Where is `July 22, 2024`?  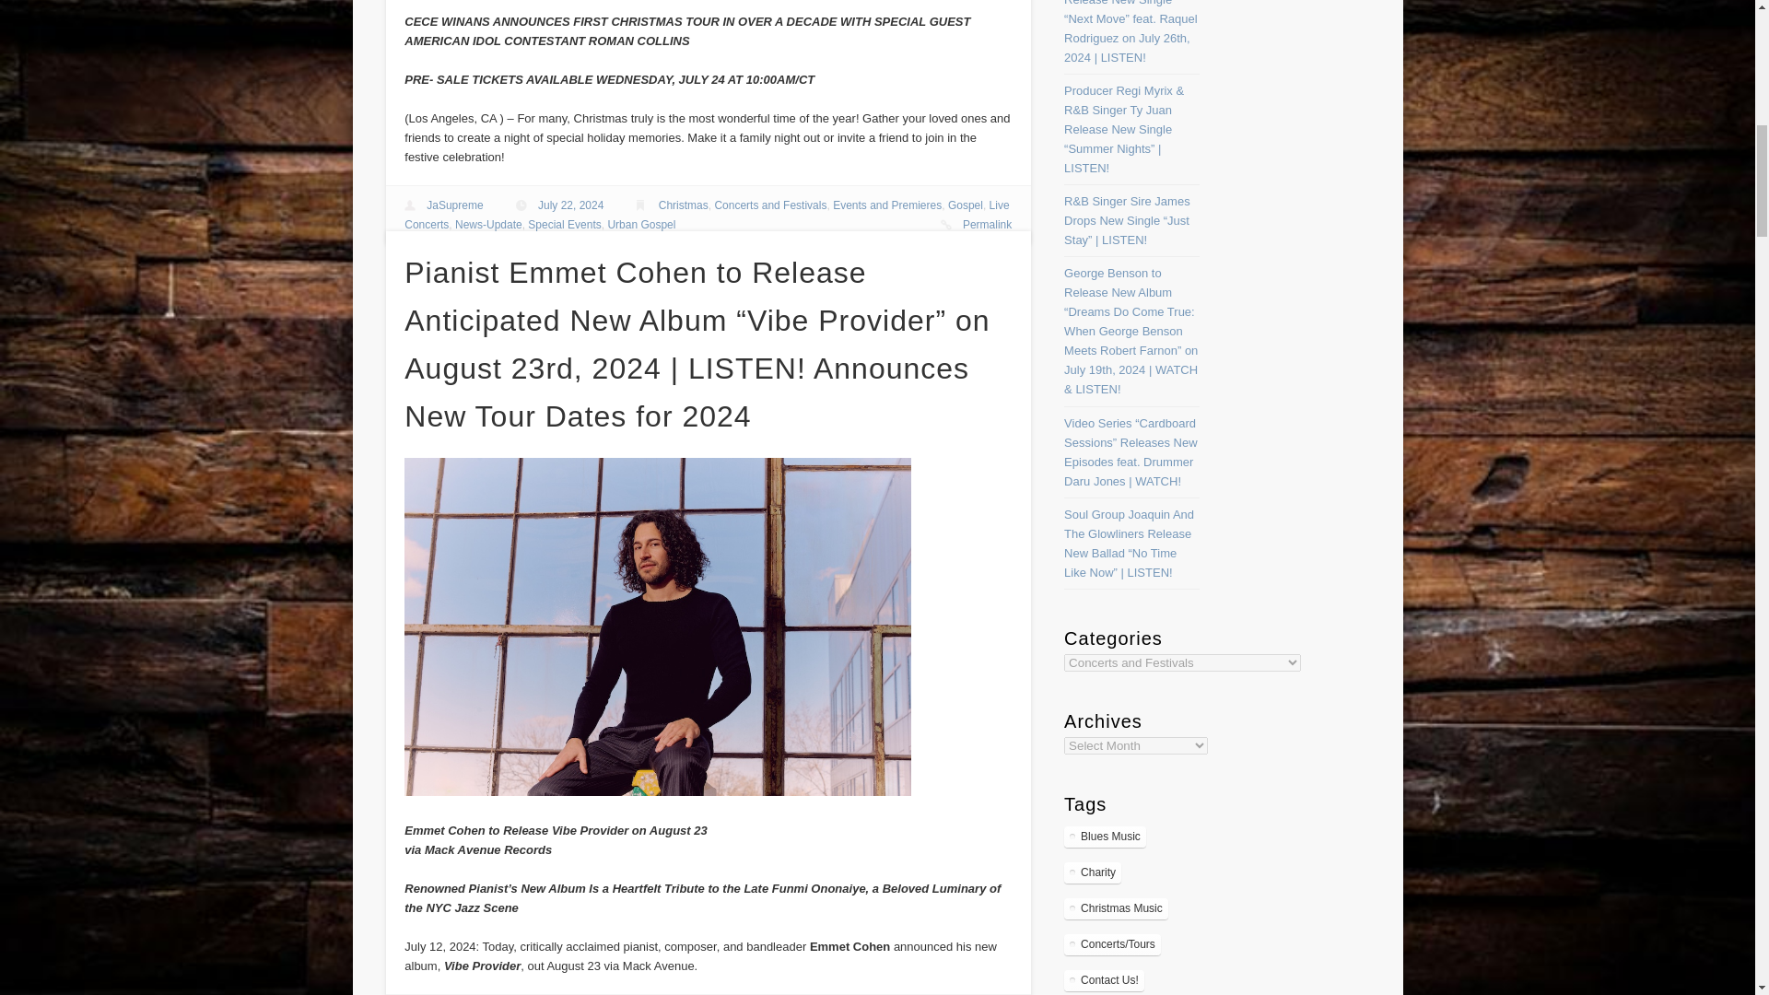 July 22, 2024 is located at coordinates (569, 205).